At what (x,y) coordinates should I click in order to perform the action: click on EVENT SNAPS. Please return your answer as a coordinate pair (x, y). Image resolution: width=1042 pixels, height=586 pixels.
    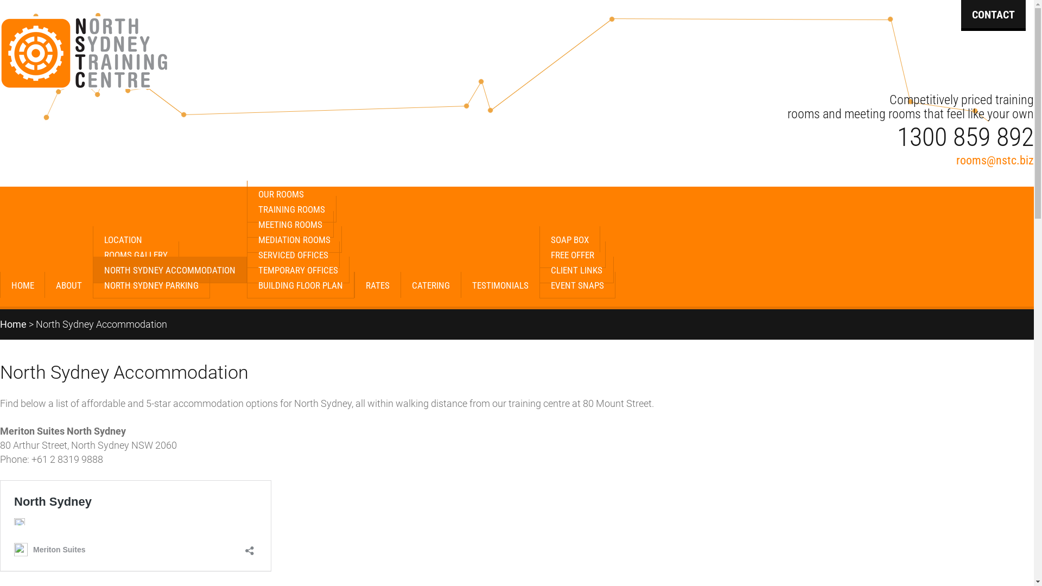
    Looking at the image, I should click on (577, 285).